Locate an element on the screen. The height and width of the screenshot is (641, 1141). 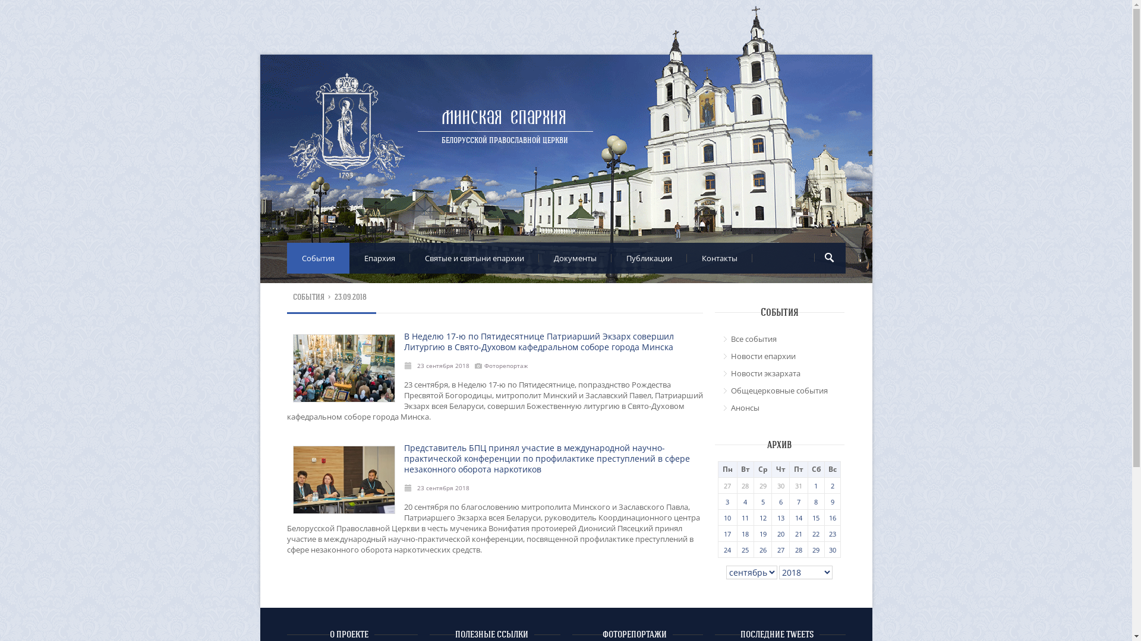
29 is located at coordinates (816, 550).